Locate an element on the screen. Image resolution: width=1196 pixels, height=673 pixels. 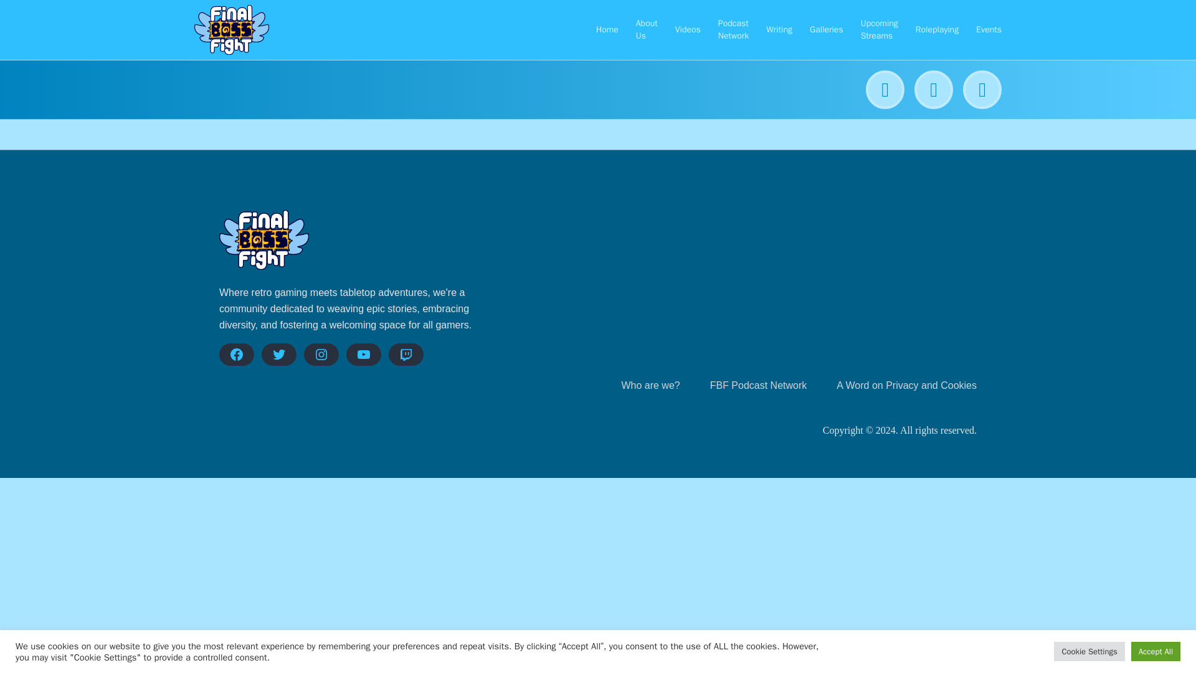
Roleplaying is located at coordinates (937, 29).